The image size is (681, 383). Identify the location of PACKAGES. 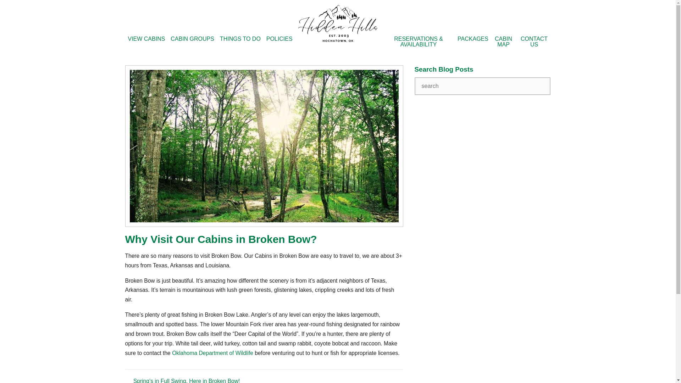
(473, 39).